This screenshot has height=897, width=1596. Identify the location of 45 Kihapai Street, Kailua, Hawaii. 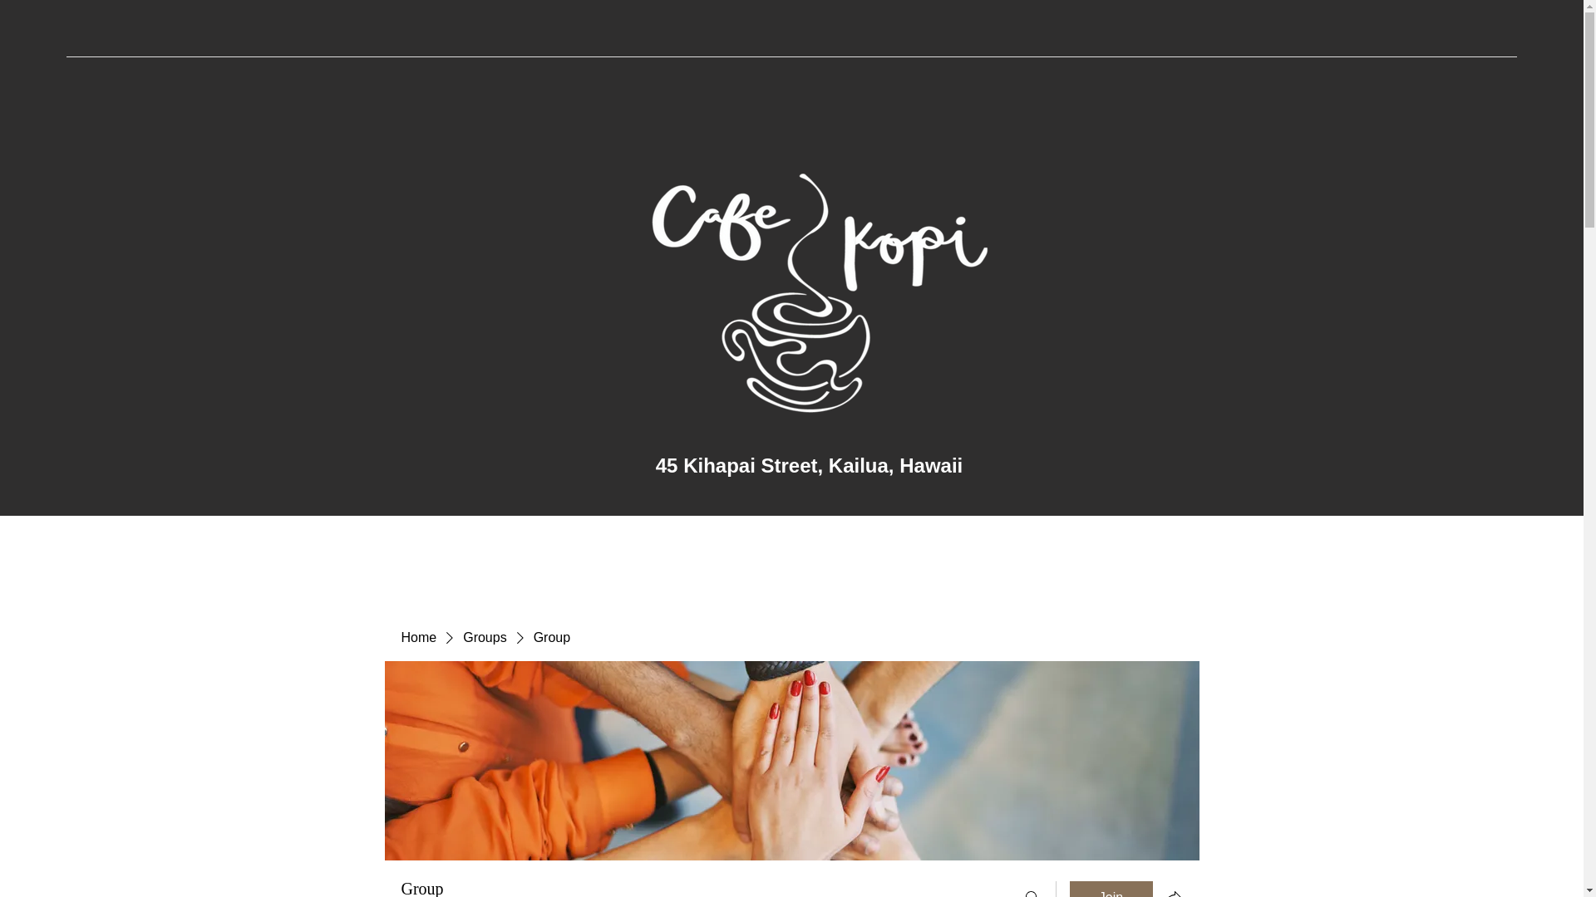
(809, 465).